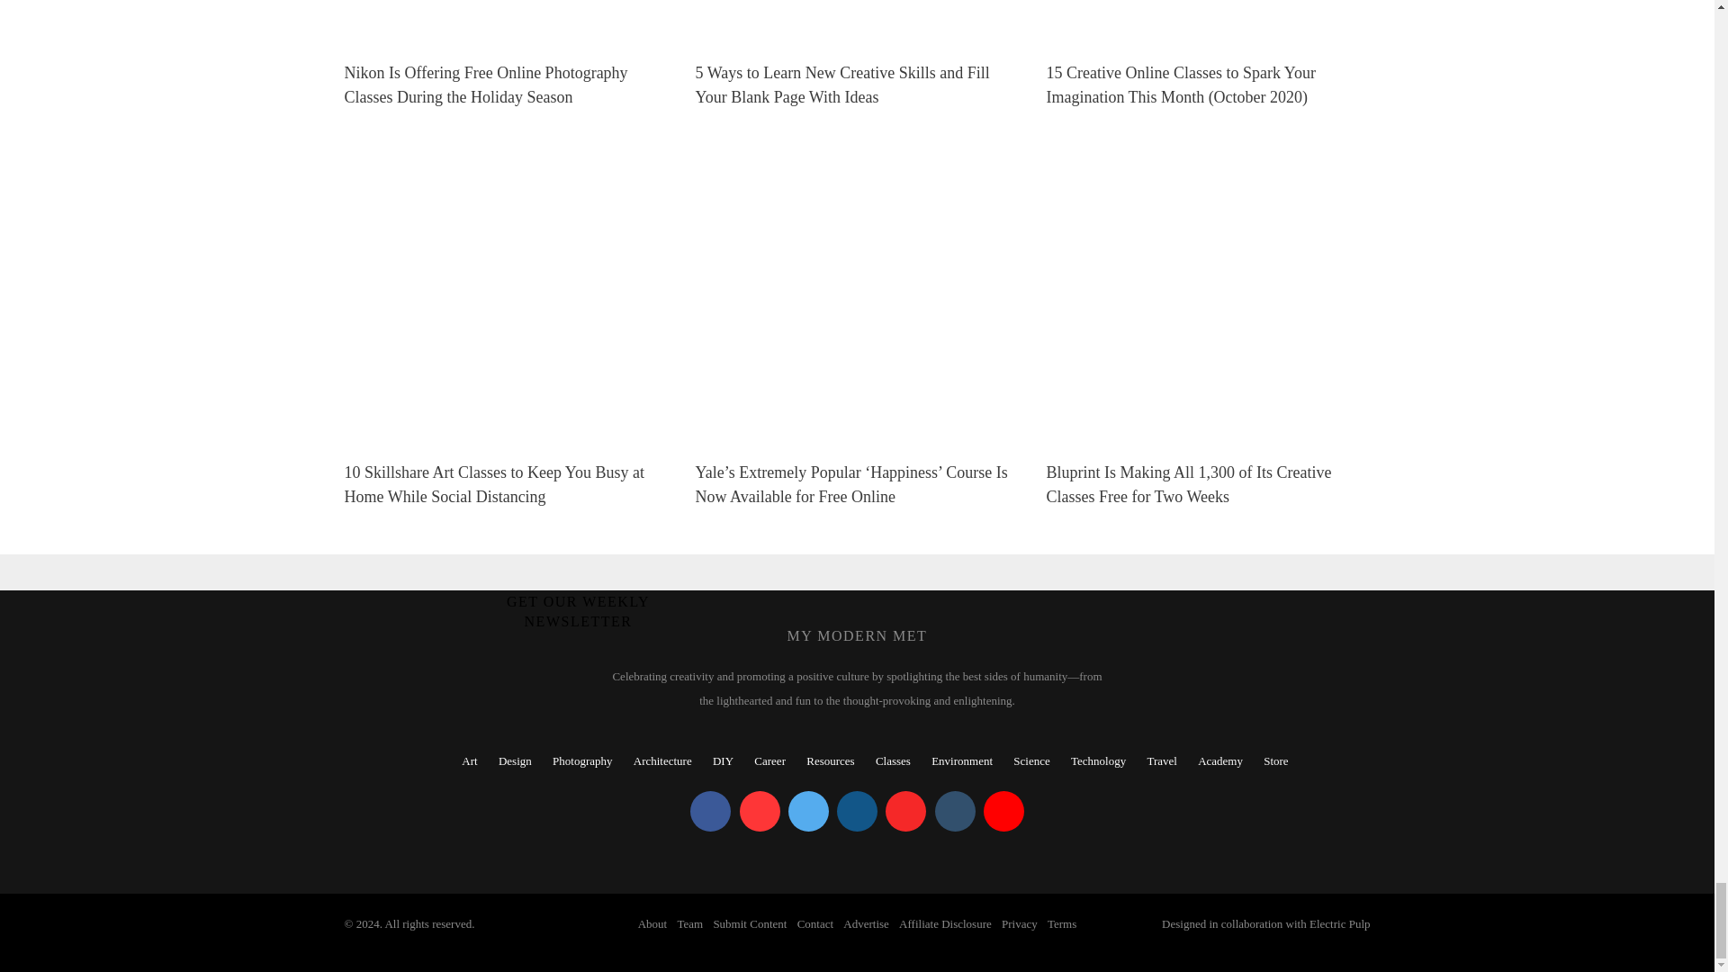 The height and width of the screenshot is (972, 1728). I want to click on My Modern Met on YouTube, so click(1003, 812).